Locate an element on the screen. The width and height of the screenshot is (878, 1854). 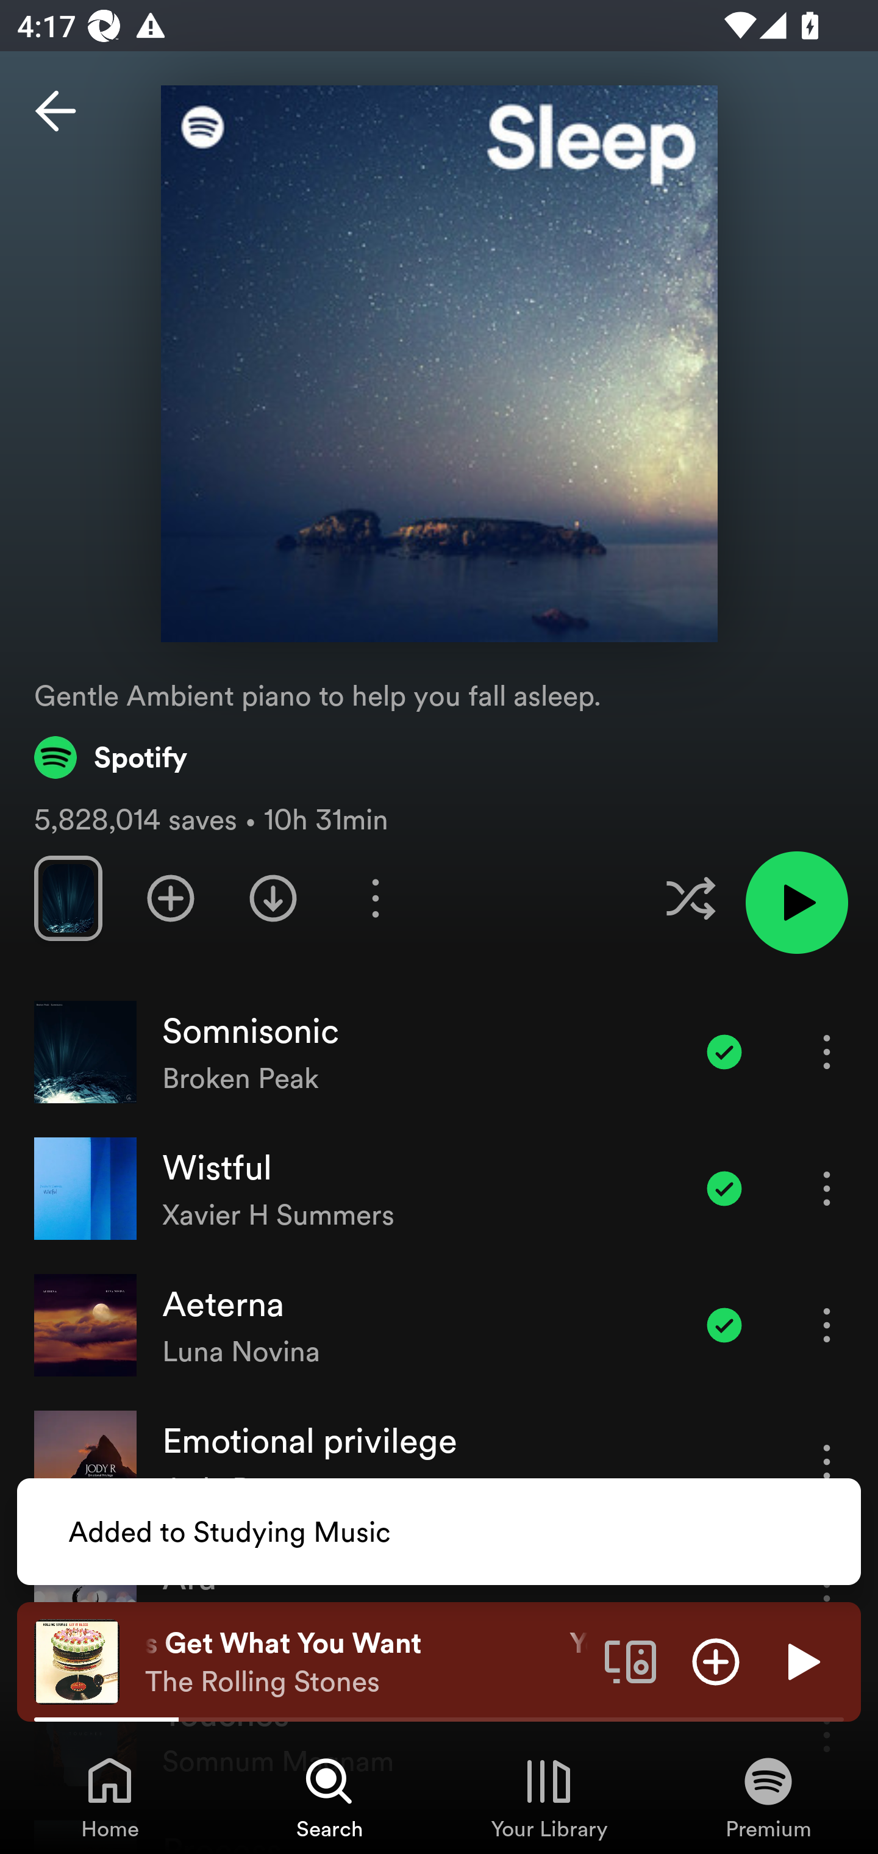
Play playlist is located at coordinates (796, 903).